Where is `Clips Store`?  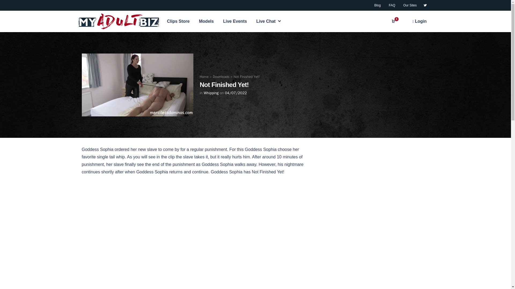 Clips Store is located at coordinates (178, 21).